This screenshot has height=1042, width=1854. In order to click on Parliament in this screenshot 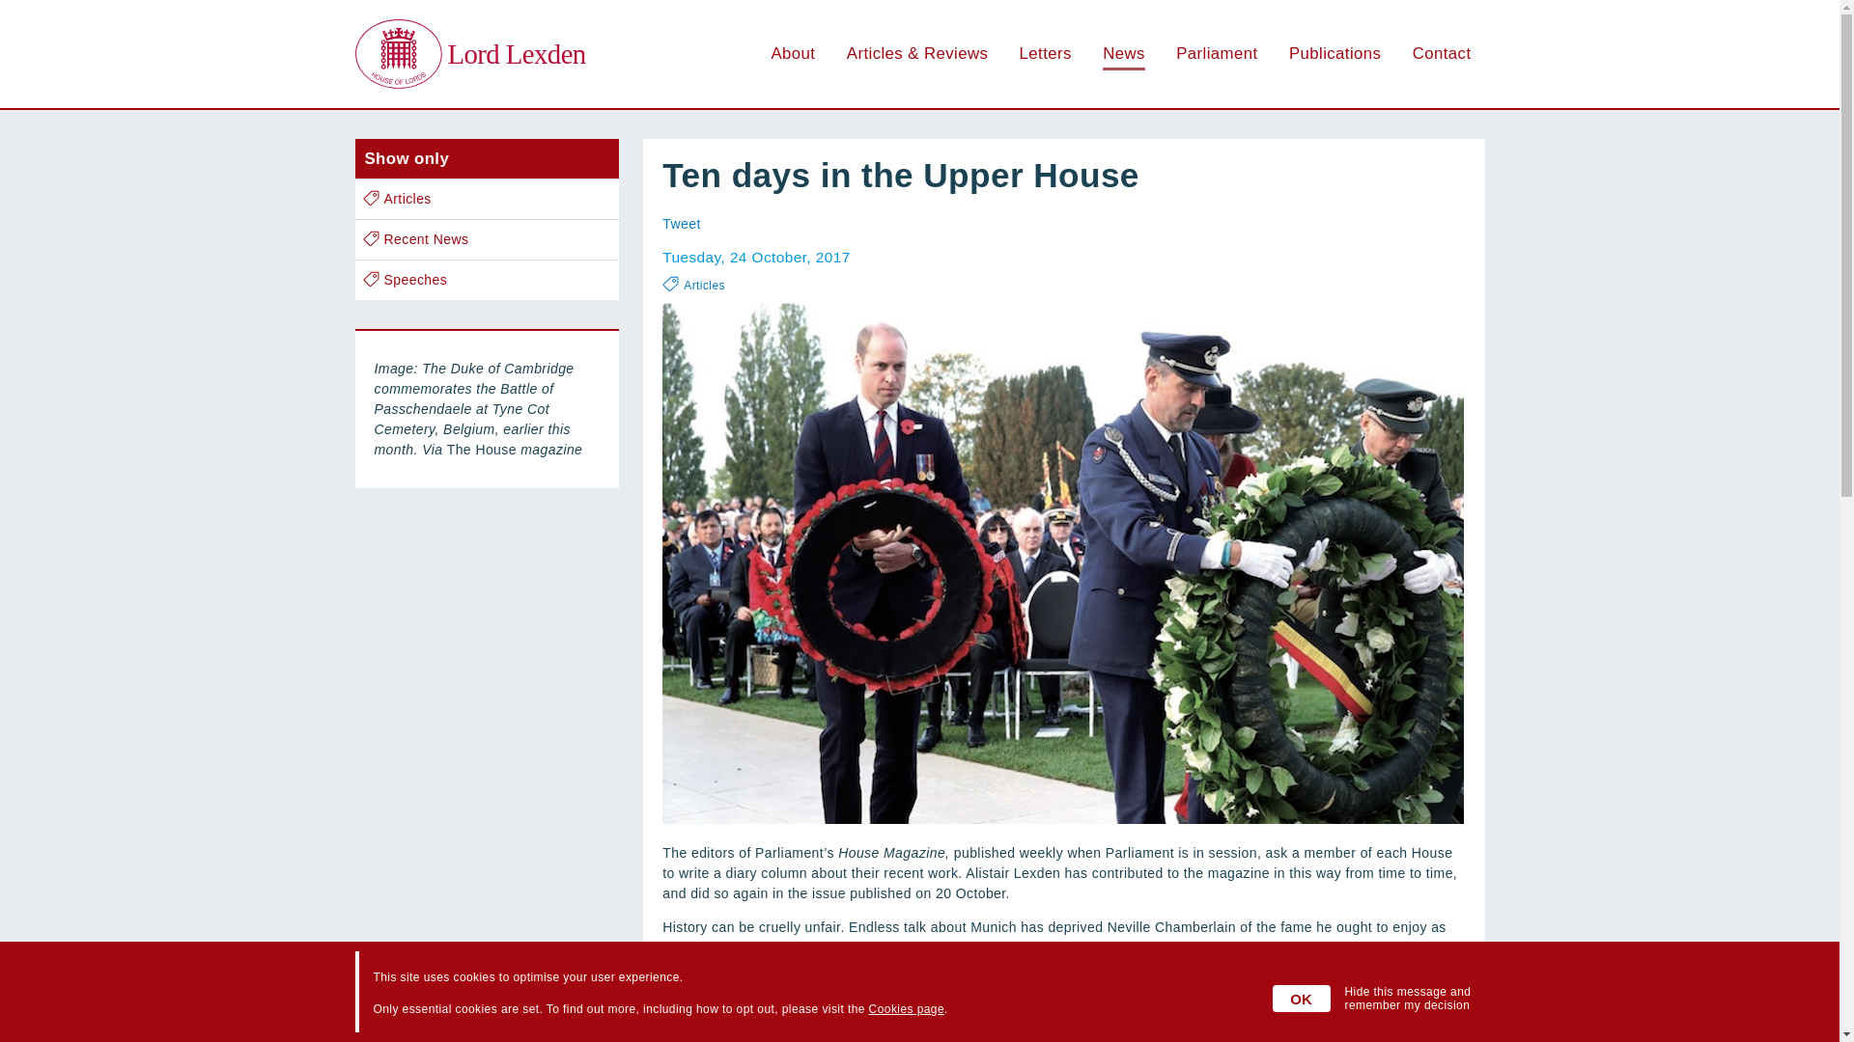, I will do `click(1216, 53)`.